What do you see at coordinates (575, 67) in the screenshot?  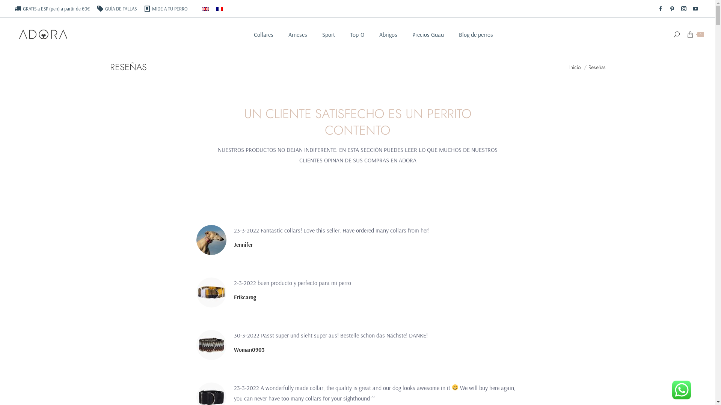 I see `Inicio` at bounding box center [575, 67].